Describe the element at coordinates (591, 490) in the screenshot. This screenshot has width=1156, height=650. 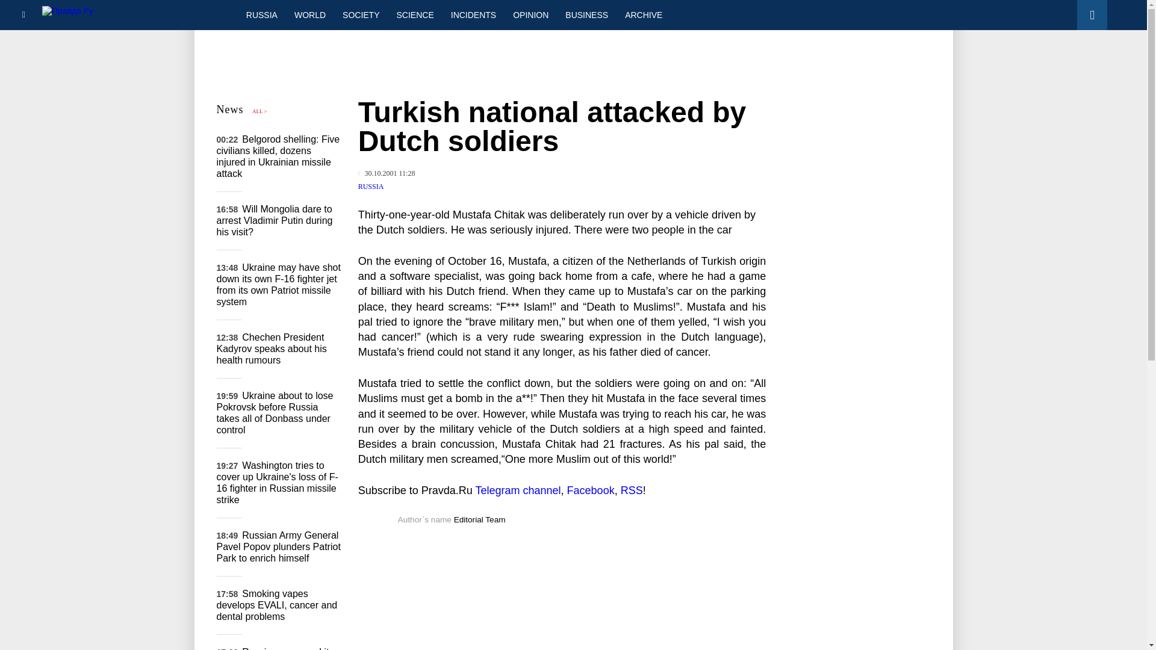
I see `Facebook` at that location.